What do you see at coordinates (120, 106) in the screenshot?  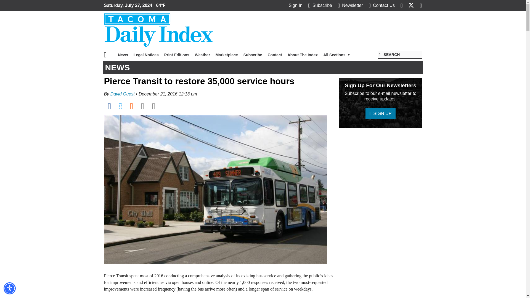 I see `Post to Twitter` at bounding box center [120, 106].